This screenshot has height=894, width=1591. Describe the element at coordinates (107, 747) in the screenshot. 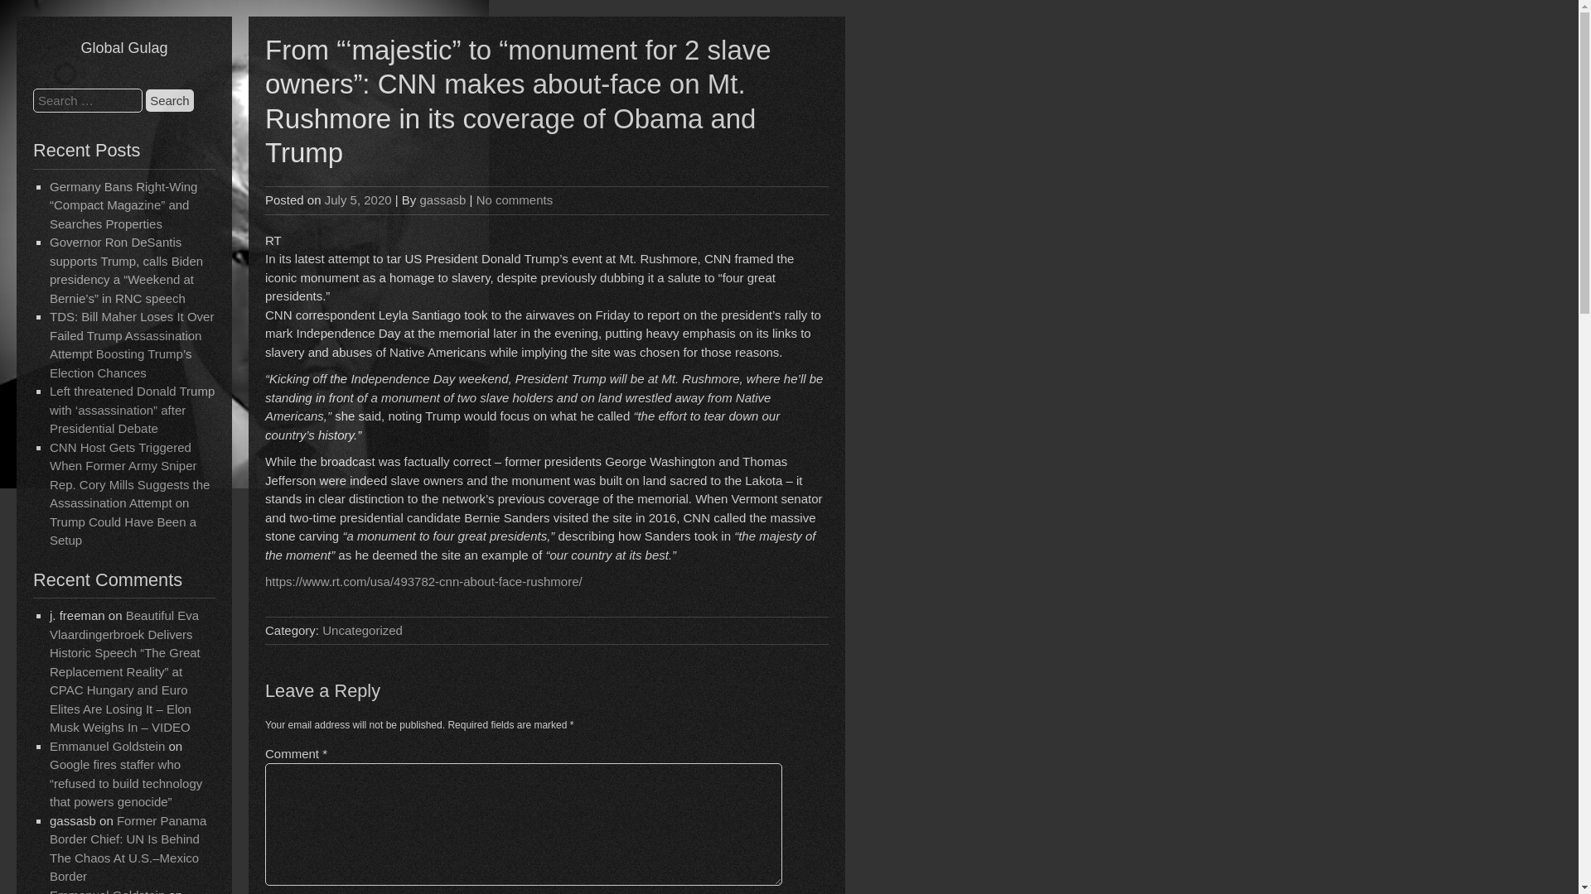

I see `Emmanuel Goldstein` at that location.